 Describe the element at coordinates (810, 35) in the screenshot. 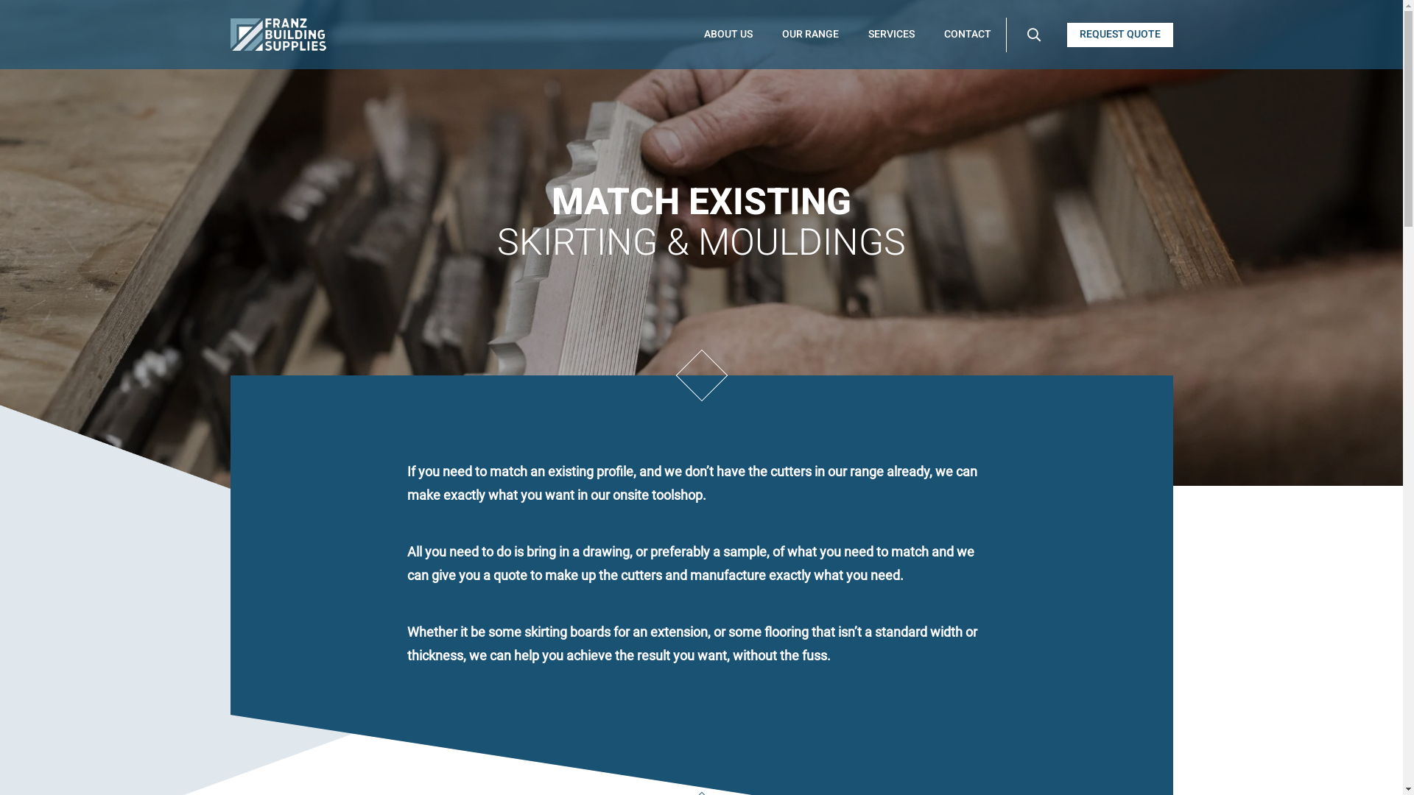

I see `OUR RANGE` at that location.